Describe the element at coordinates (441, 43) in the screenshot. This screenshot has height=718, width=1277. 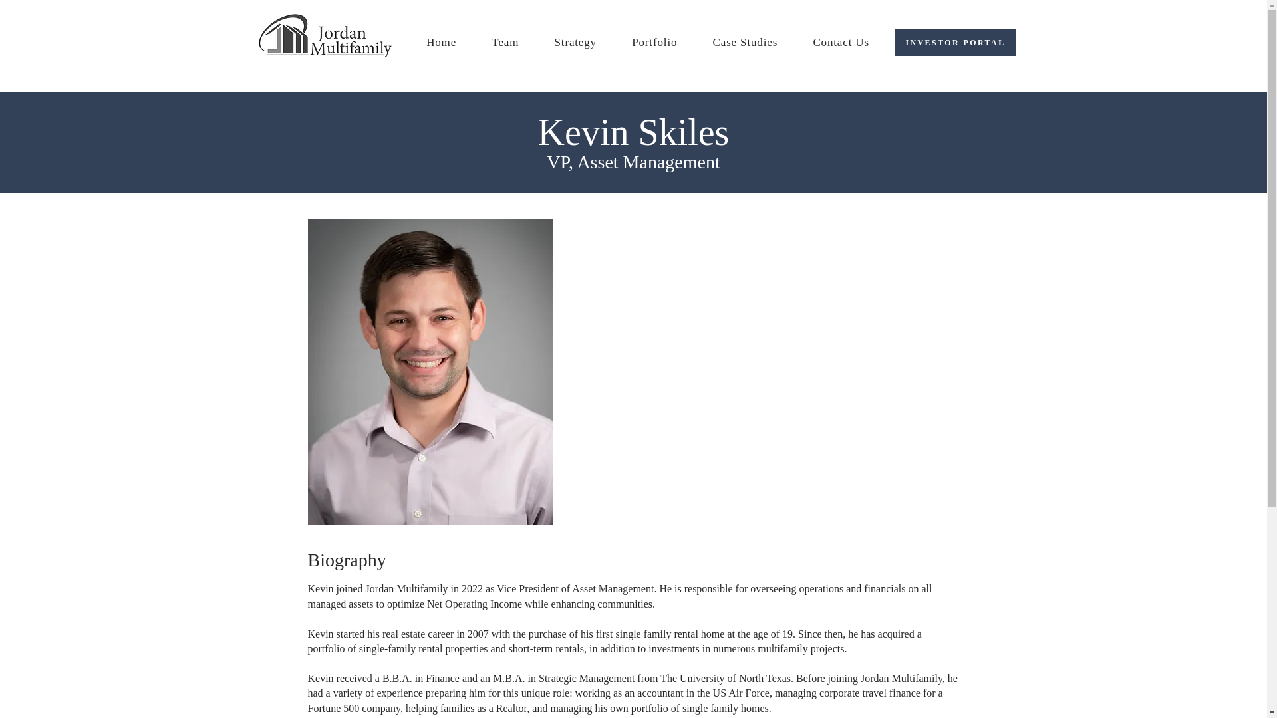
I see `Home` at that location.